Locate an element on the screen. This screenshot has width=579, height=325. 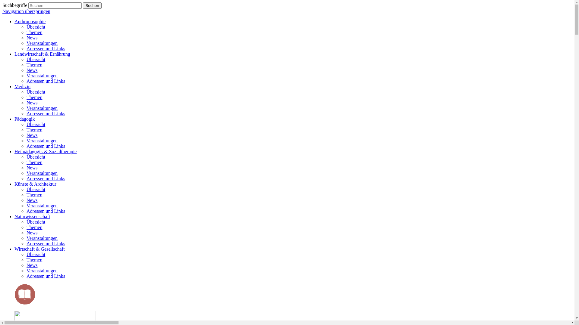
Suchen is located at coordinates (92, 5).